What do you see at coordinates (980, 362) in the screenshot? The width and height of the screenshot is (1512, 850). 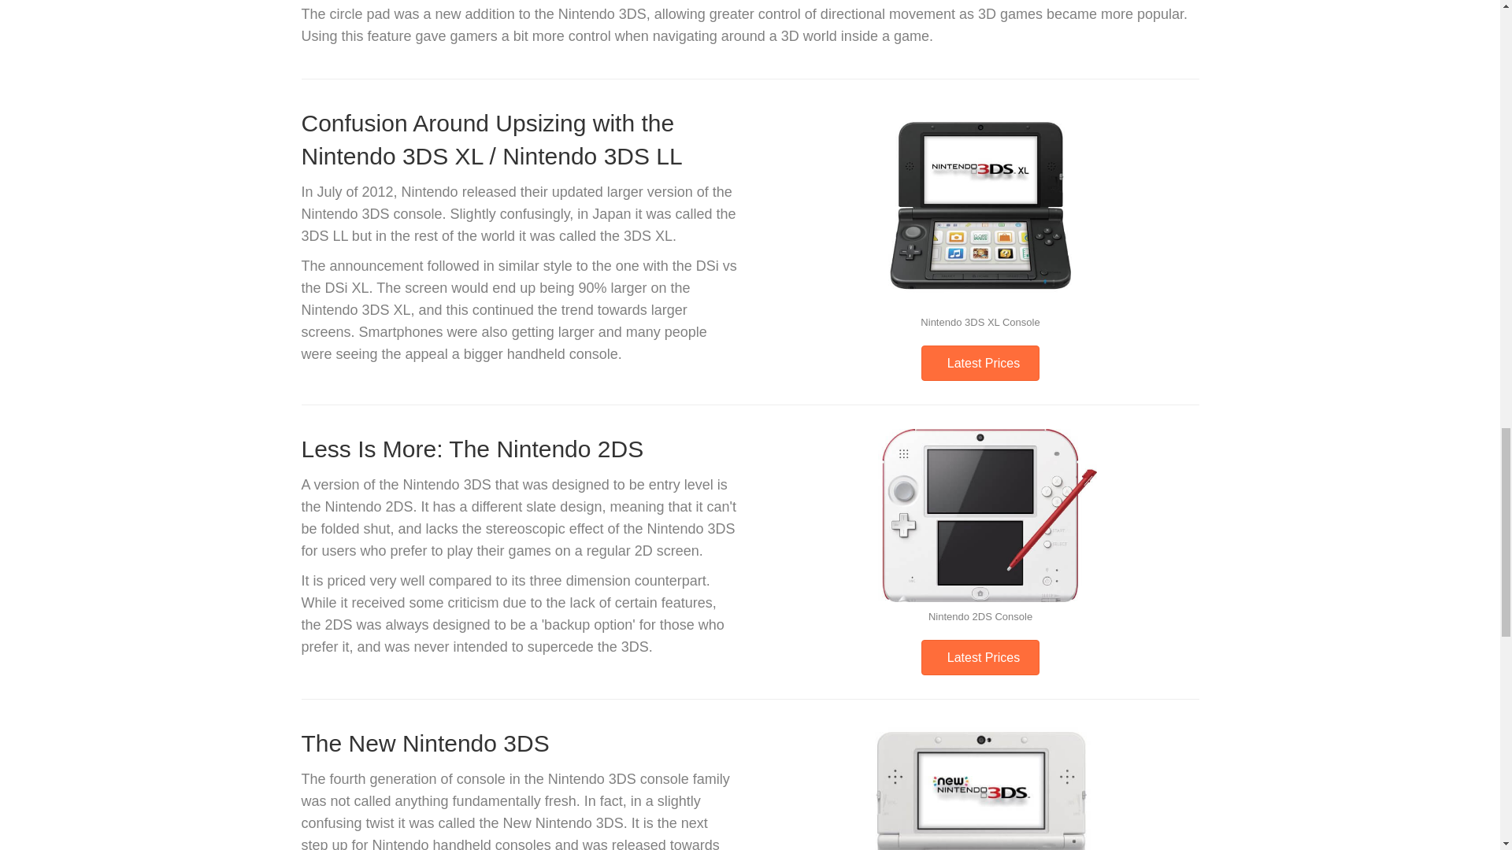 I see `Latest Prices` at bounding box center [980, 362].